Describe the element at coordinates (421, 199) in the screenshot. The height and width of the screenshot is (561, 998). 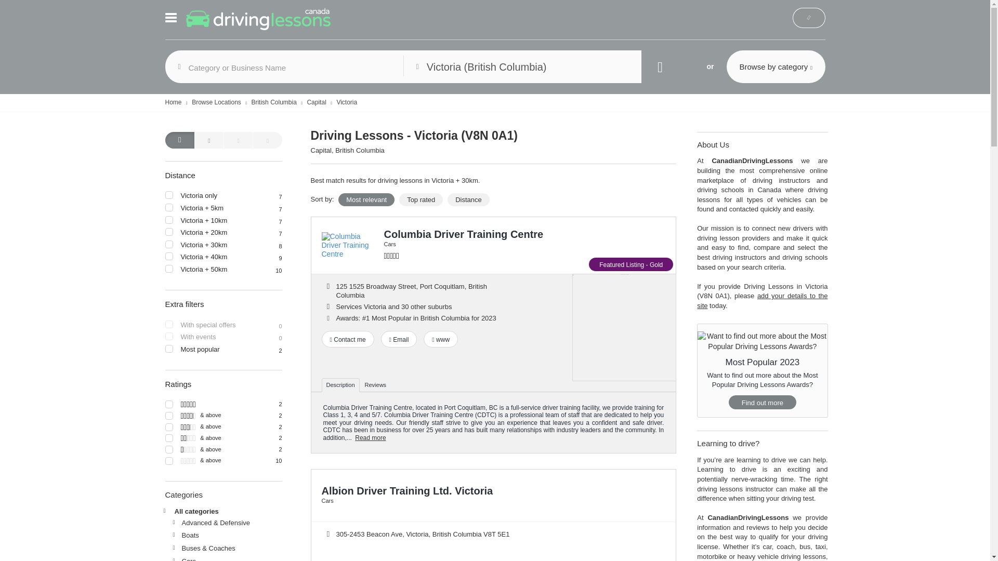
I see `Top rated` at that location.